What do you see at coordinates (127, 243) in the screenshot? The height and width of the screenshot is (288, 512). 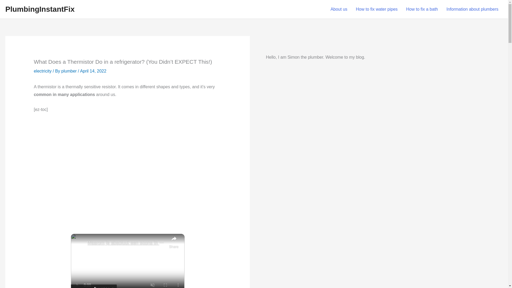 I see `Waarom je absoluut een spons in de koelkast moet leggen` at bounding box center [127, 243].